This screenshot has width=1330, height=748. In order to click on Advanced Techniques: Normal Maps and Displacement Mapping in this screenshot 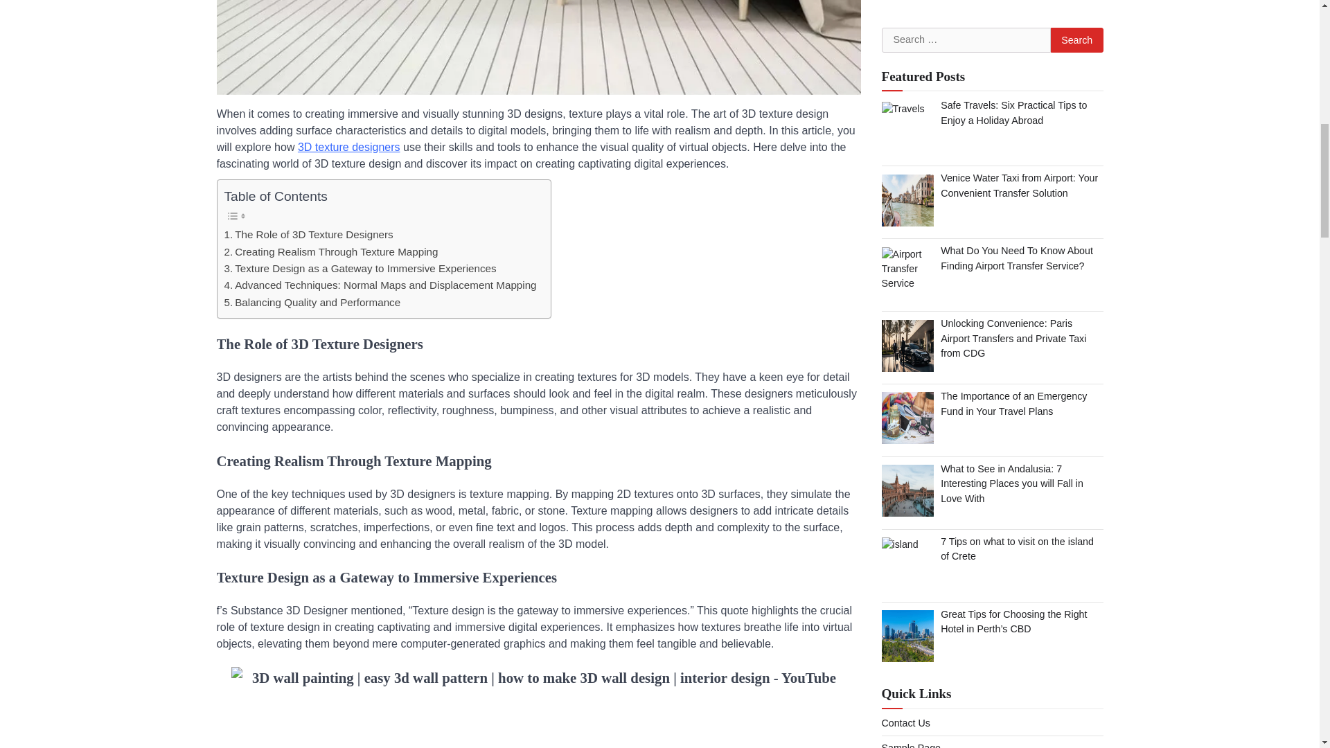, I will do `click(381, 285)`.